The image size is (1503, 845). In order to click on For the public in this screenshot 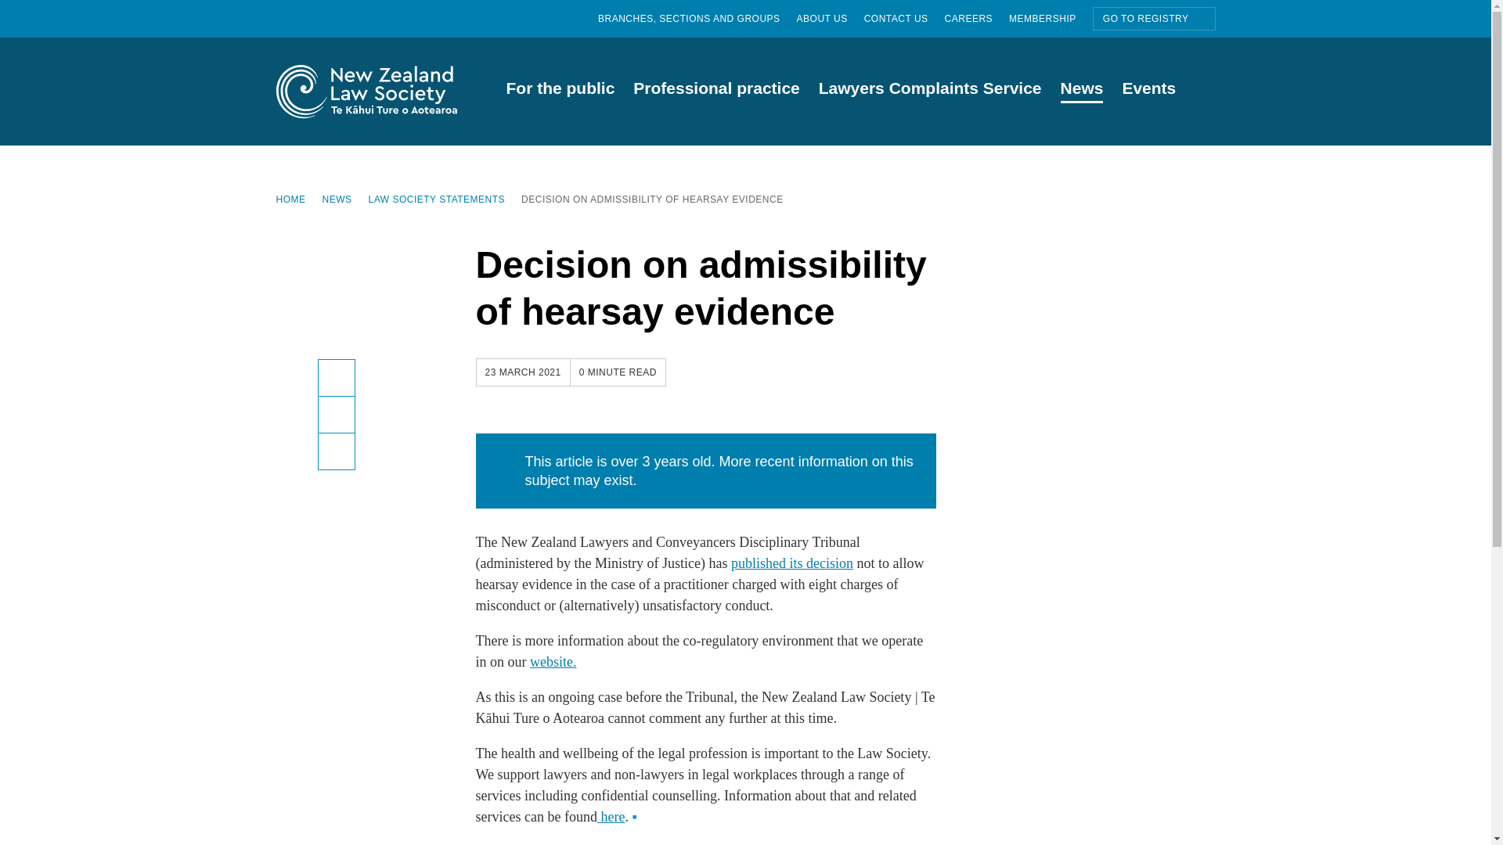, I will do `click(559, 91)`.